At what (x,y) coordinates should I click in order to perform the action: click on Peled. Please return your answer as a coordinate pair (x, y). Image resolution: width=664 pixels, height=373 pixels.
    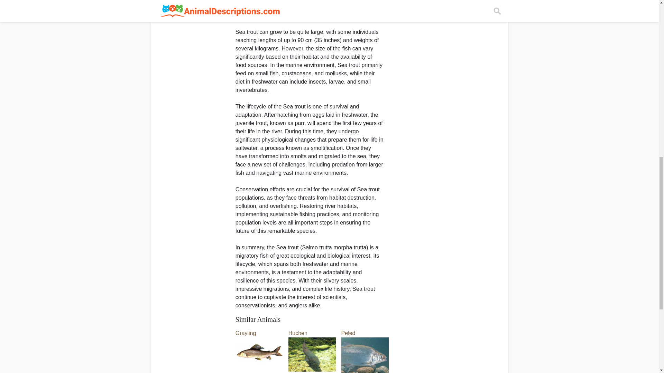
    Looking at the image, I should click on (365, 344).